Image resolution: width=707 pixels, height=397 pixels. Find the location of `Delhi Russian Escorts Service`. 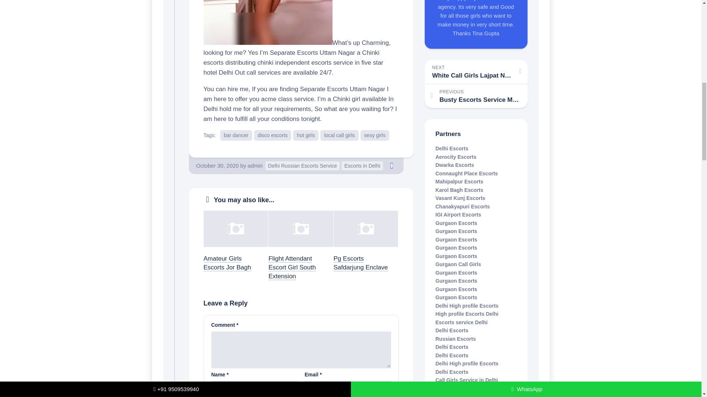

Delhi Russian Escorts Service is located at coordinates (306, 135).